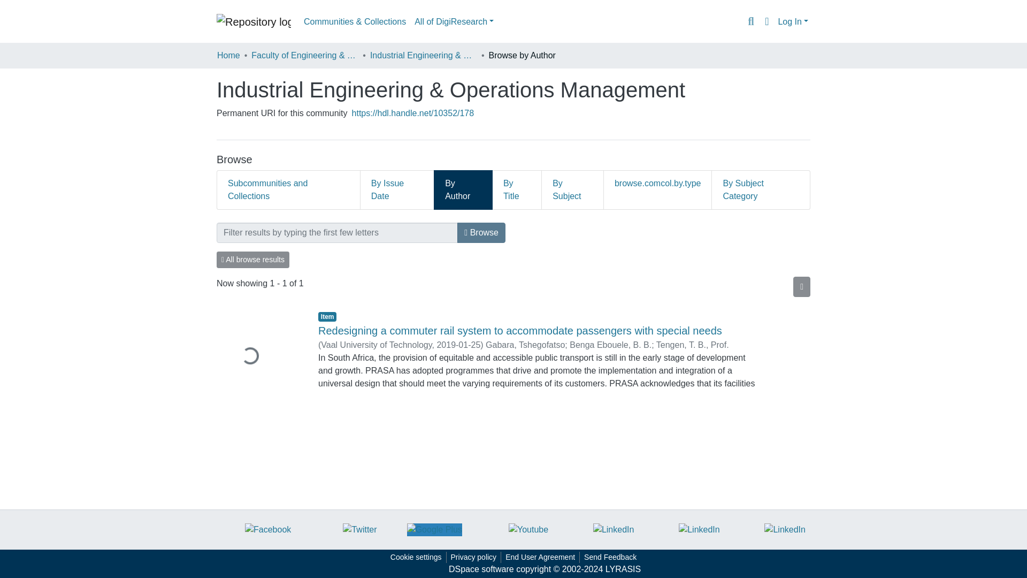  I want to click on Search, so click(750, 22).